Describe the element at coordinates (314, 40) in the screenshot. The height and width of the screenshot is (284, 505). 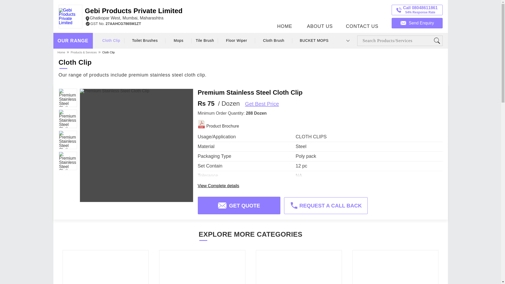
I see `BUCKET MOPS` at that location.